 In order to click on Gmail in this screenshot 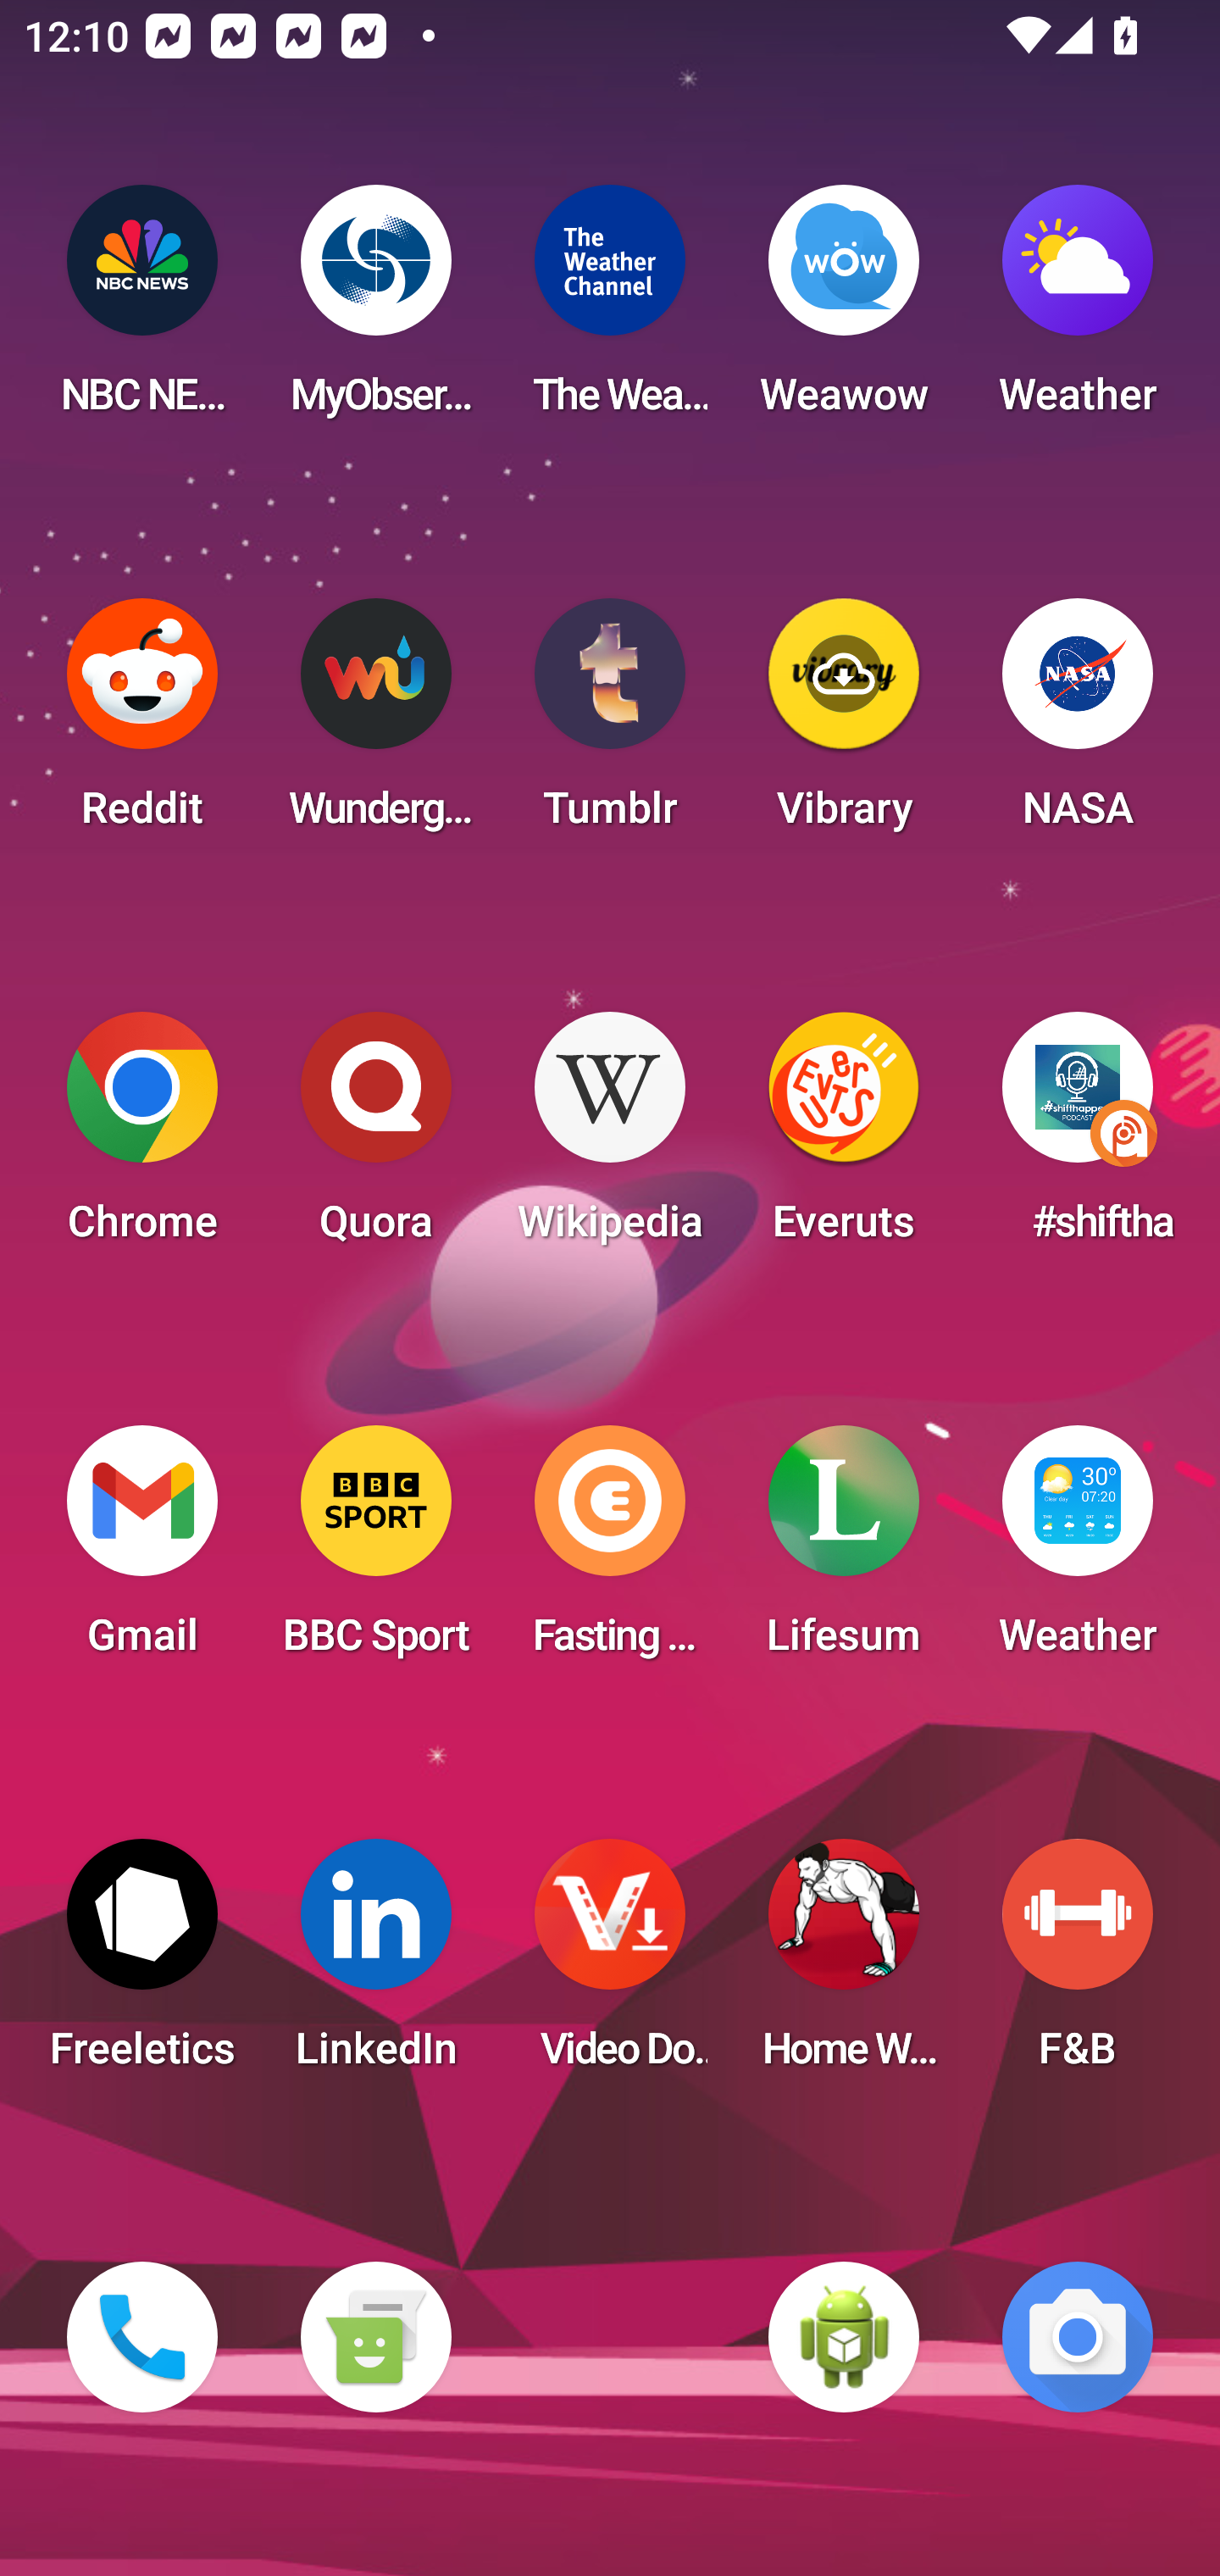, I will do `click(142, 1551)`.